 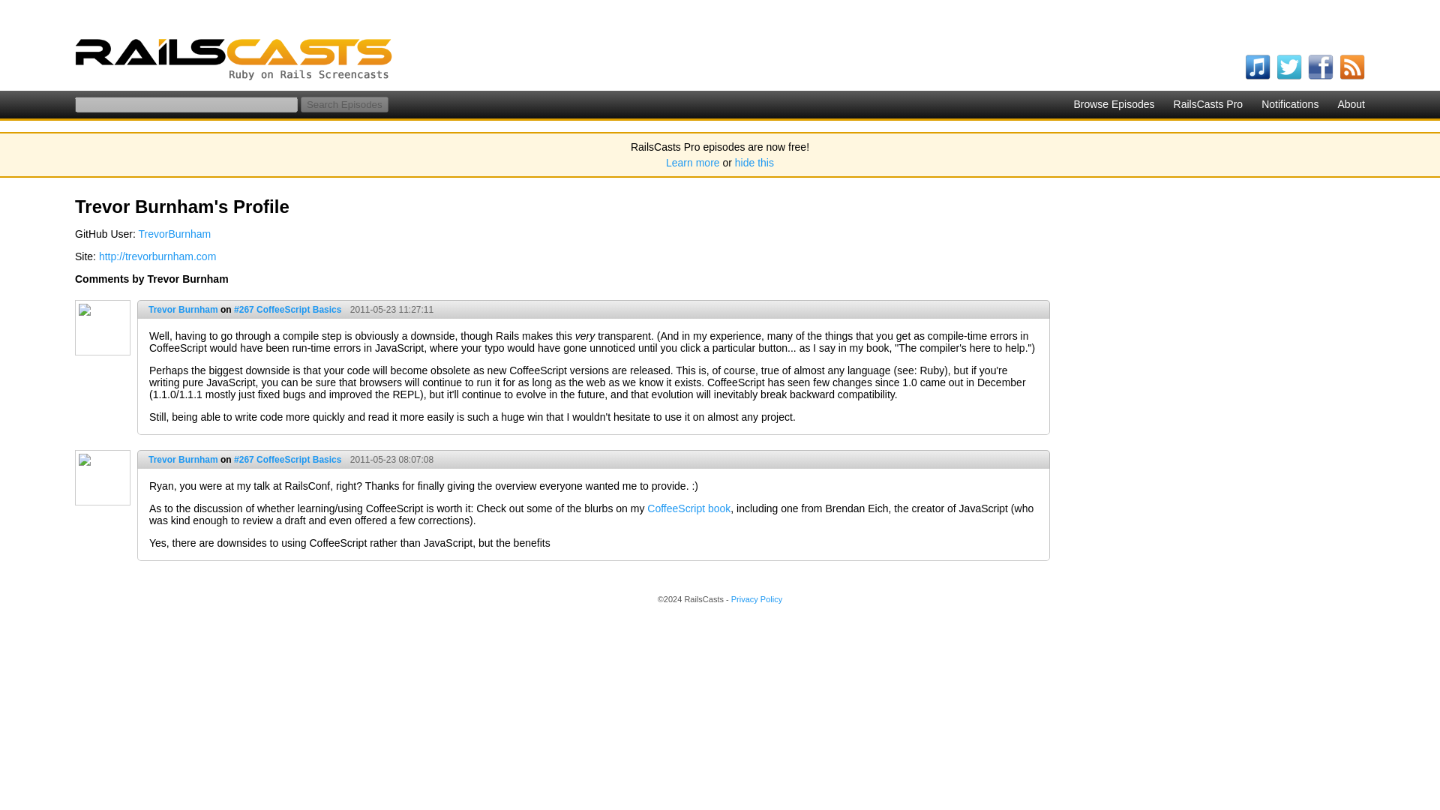 What do you see at coordinates (388, 459) in the screenshot?
I see `2011-05-23 08:07:08` at bounding box center [388, 459].